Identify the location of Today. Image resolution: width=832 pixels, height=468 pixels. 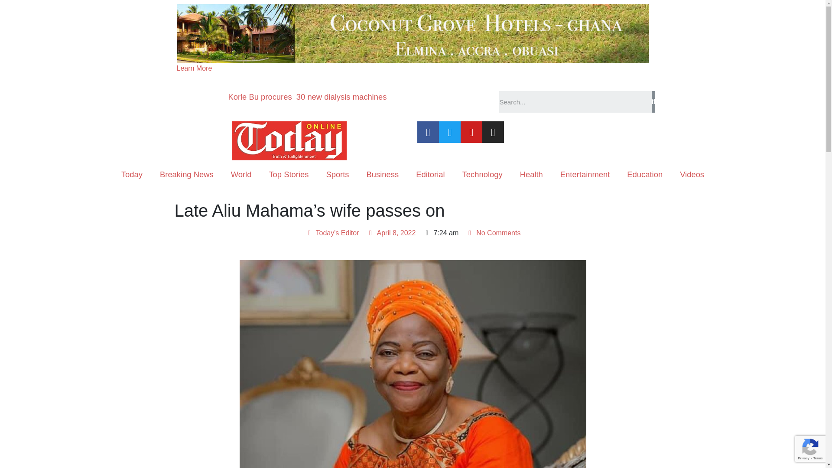
(132, 174).